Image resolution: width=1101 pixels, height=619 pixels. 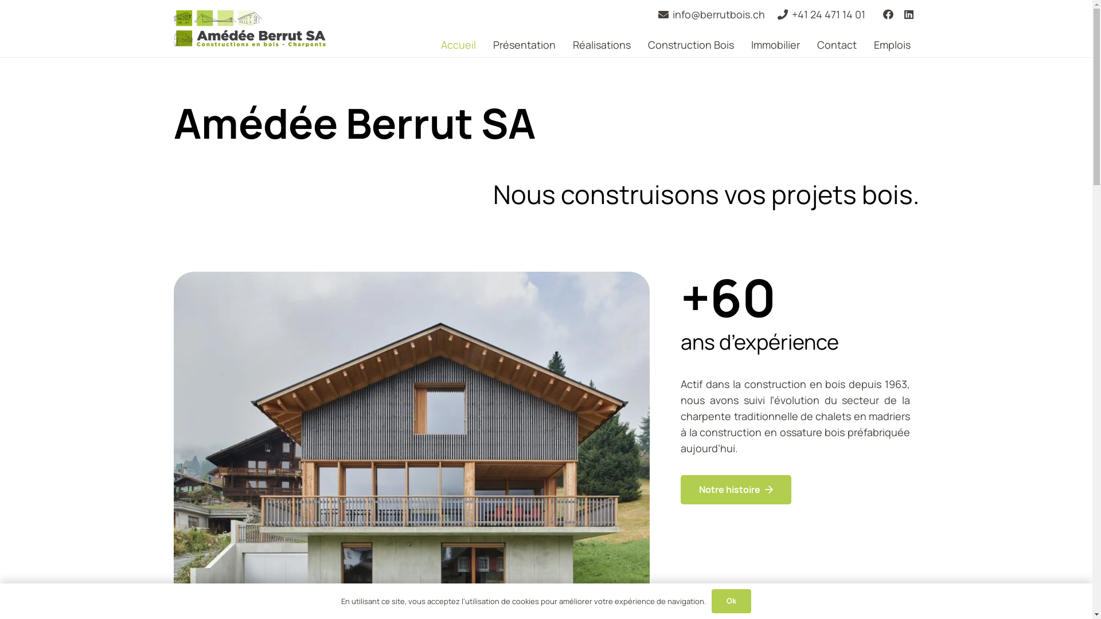 What do you see at coordinates (888, 14) in the screenshot?
I see `Facebook` at bounding box center [888, 14].